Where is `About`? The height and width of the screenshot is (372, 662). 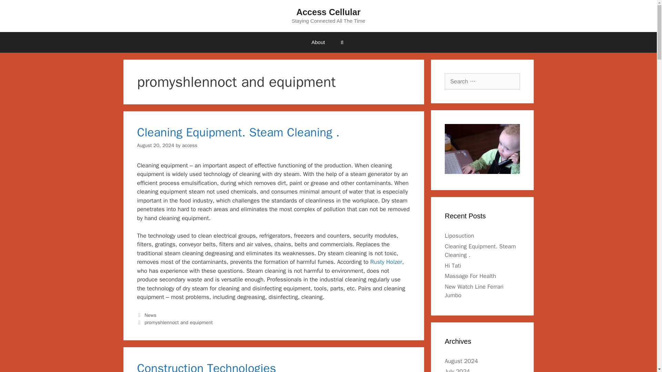 About is located at coordinates (318, 42).